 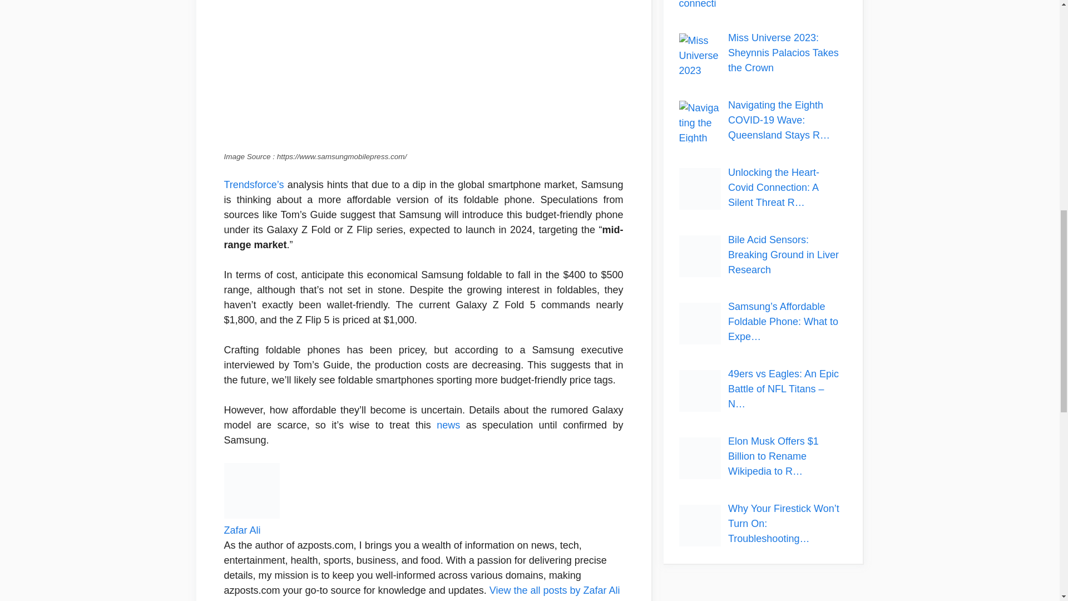 I want to click on Miss Universe 2023: Sheynnis Palacios Takes the Crown, so click(x=783, y=52).